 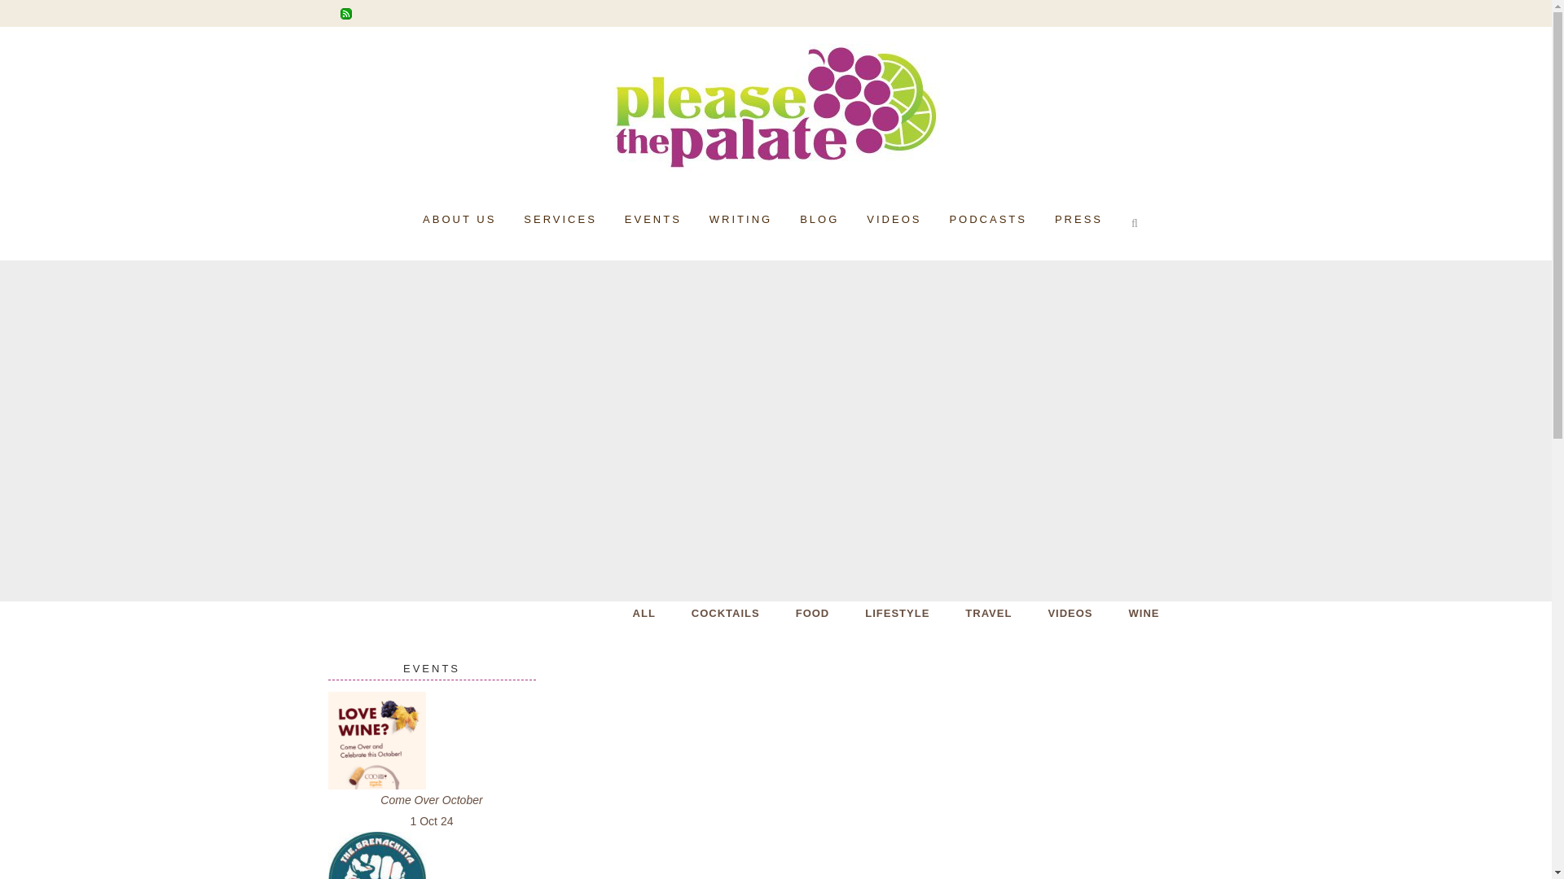 I want to click on PODCASTS, so click(x=988, y=220).